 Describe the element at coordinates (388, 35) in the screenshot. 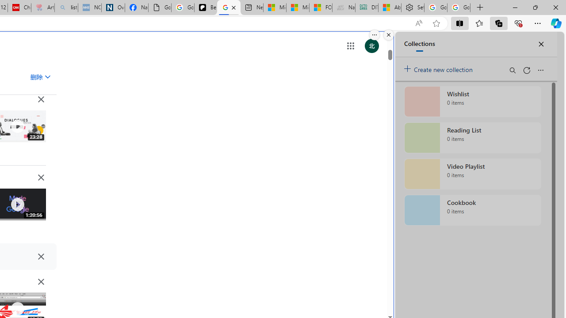

I see `Close split screen.` at that location.